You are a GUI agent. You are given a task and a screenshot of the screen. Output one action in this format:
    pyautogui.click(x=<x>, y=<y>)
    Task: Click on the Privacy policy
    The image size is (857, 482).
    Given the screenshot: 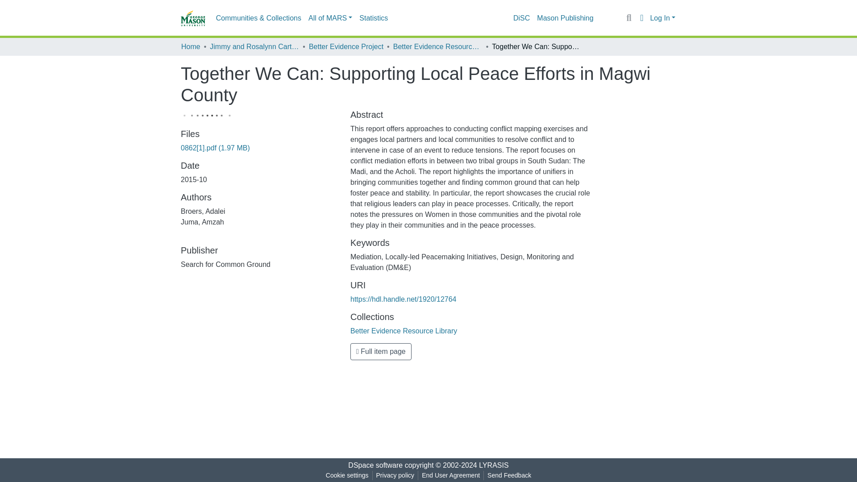 What is the action you would take?
    pyautogui.click(x=395, y=475)
    